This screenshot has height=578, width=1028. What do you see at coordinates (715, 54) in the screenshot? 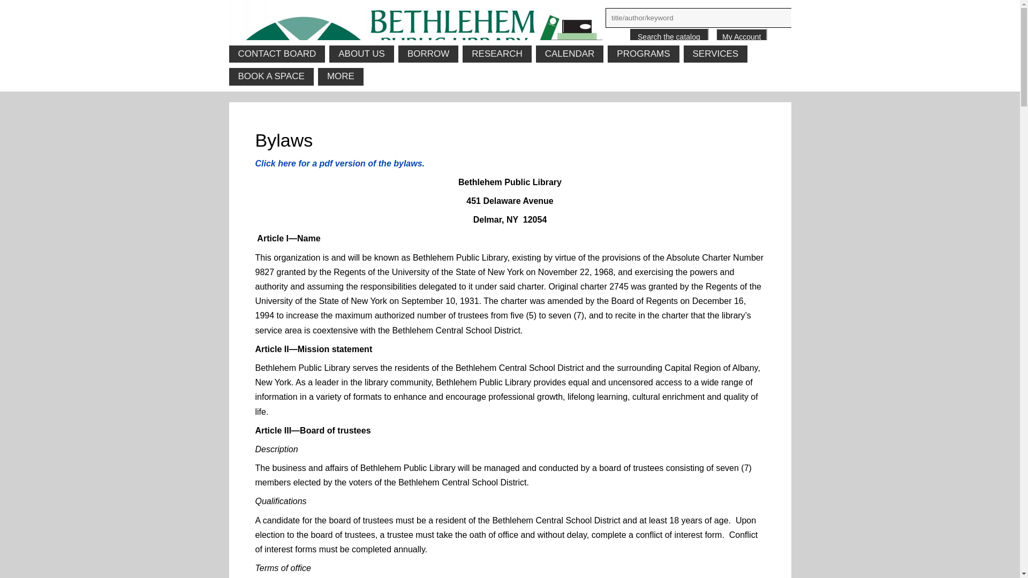
I see `SERVICES` at bounding box center [715, 54].